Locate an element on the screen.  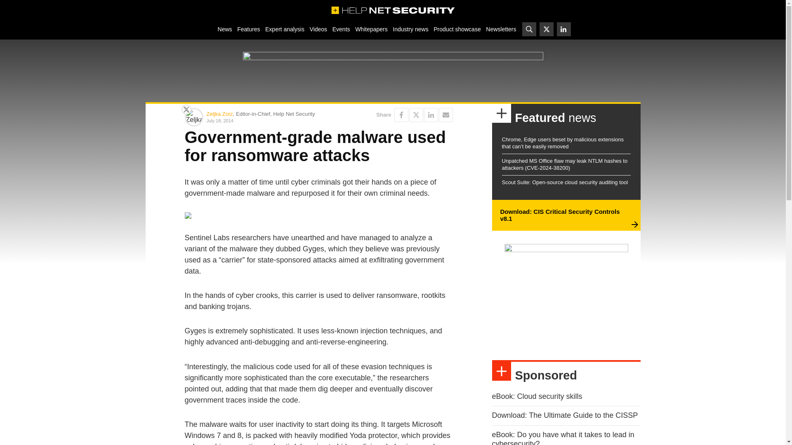
Features is located at coordinates (248, 29).